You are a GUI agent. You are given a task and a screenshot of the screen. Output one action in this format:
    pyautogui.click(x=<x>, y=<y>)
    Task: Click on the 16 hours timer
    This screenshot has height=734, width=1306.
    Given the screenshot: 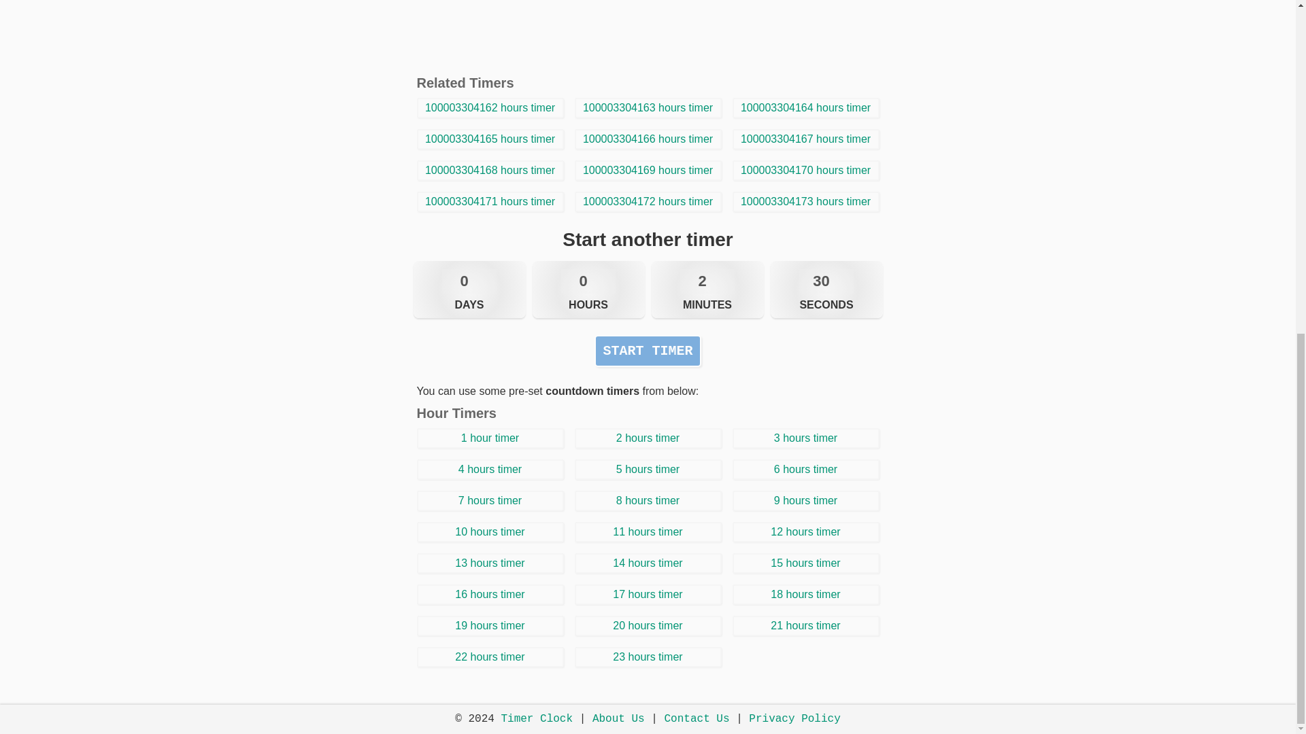 What is the action you would take?
    pyautogui.click(x=490, y=594)
    